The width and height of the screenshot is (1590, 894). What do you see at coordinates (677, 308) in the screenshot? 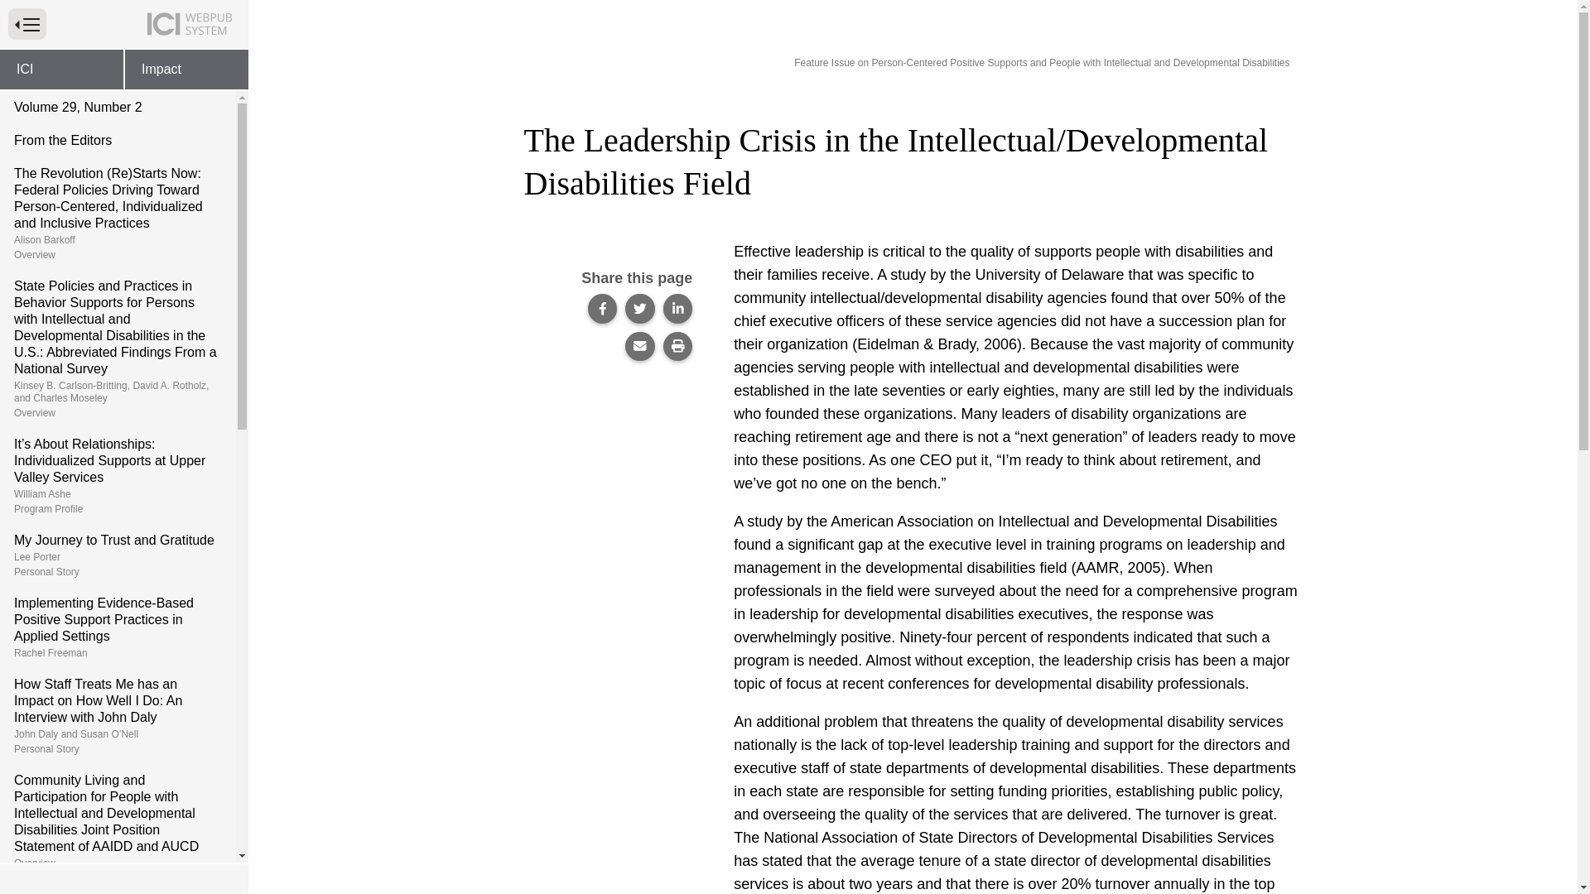
I see `Share this page on Facebook.` at bounding box center [677, 308].